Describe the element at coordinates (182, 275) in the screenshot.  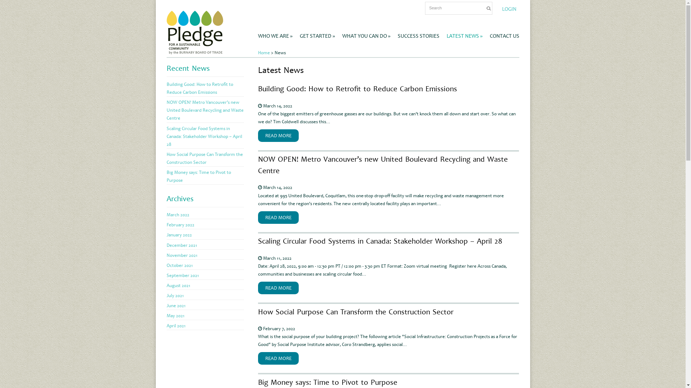
I see `September 2021` at that location.